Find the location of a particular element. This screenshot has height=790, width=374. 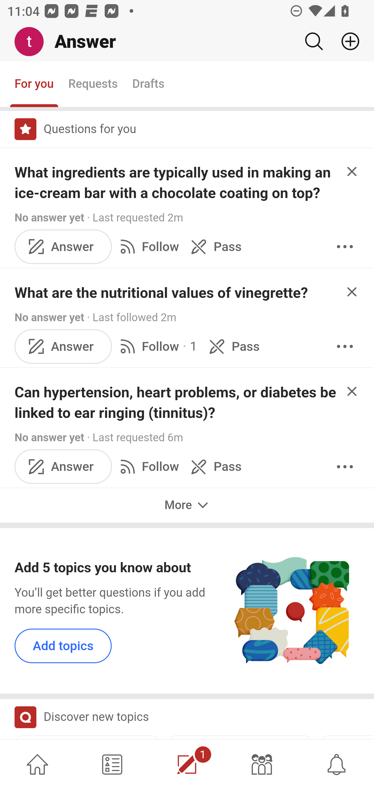

Pass is located at coordinates (233, 346).